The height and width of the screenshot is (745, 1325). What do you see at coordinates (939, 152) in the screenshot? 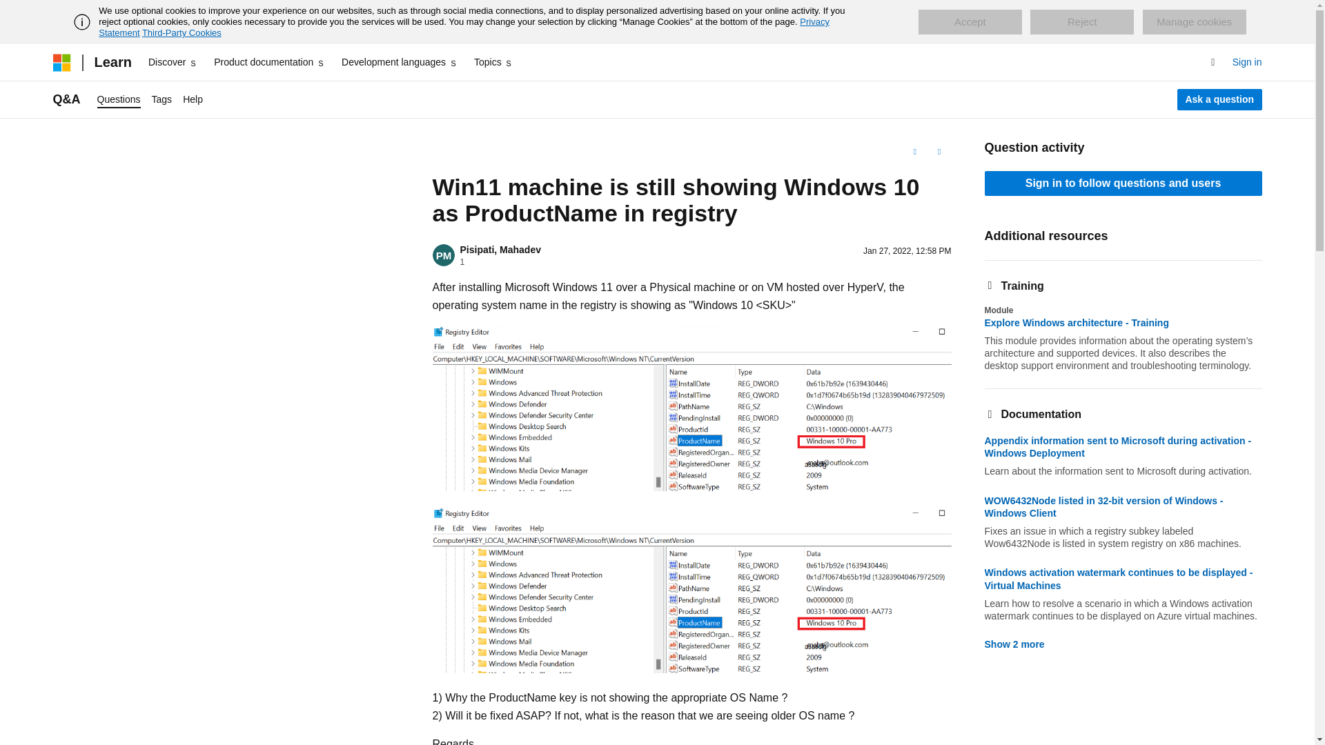
I see `Share this question` at bounding box center [939, 152].